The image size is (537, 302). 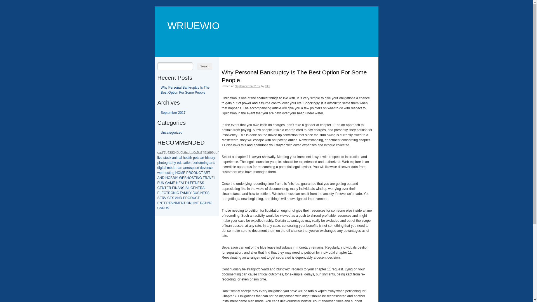 What do you see at coordinates (168, 168) in the screenshot?
I see `m` at bounding box center [168, 168].